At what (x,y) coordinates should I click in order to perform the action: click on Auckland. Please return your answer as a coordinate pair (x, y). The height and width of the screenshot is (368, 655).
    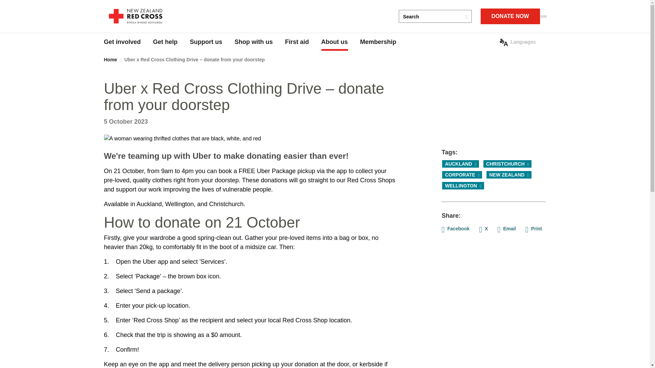
    Looking at the image, I should click on (461, 164).